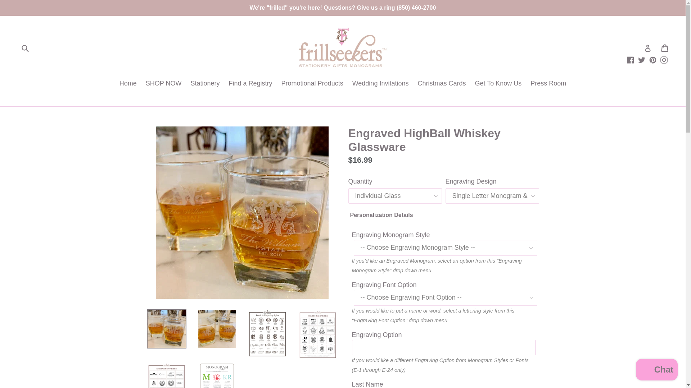 The height and width of the screenshot is (388, 691). What do you see at coordinates (548, 84) in the screenshot?
I see `Press Room` at bounding box center [548, 84].